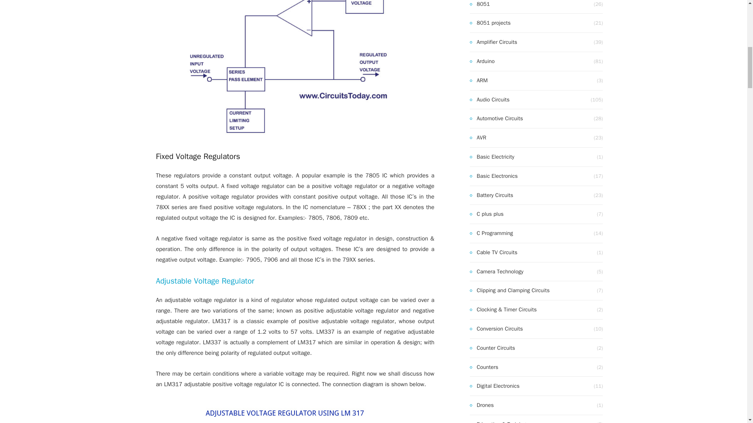  I want to click on Adjustable Voltage Regulator, so click(205, 281).